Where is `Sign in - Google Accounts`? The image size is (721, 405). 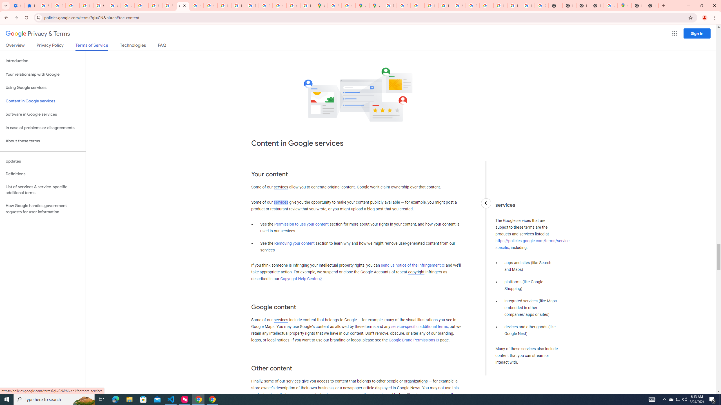
Sign in - Google Accounts is located at coordinates (335, 6).